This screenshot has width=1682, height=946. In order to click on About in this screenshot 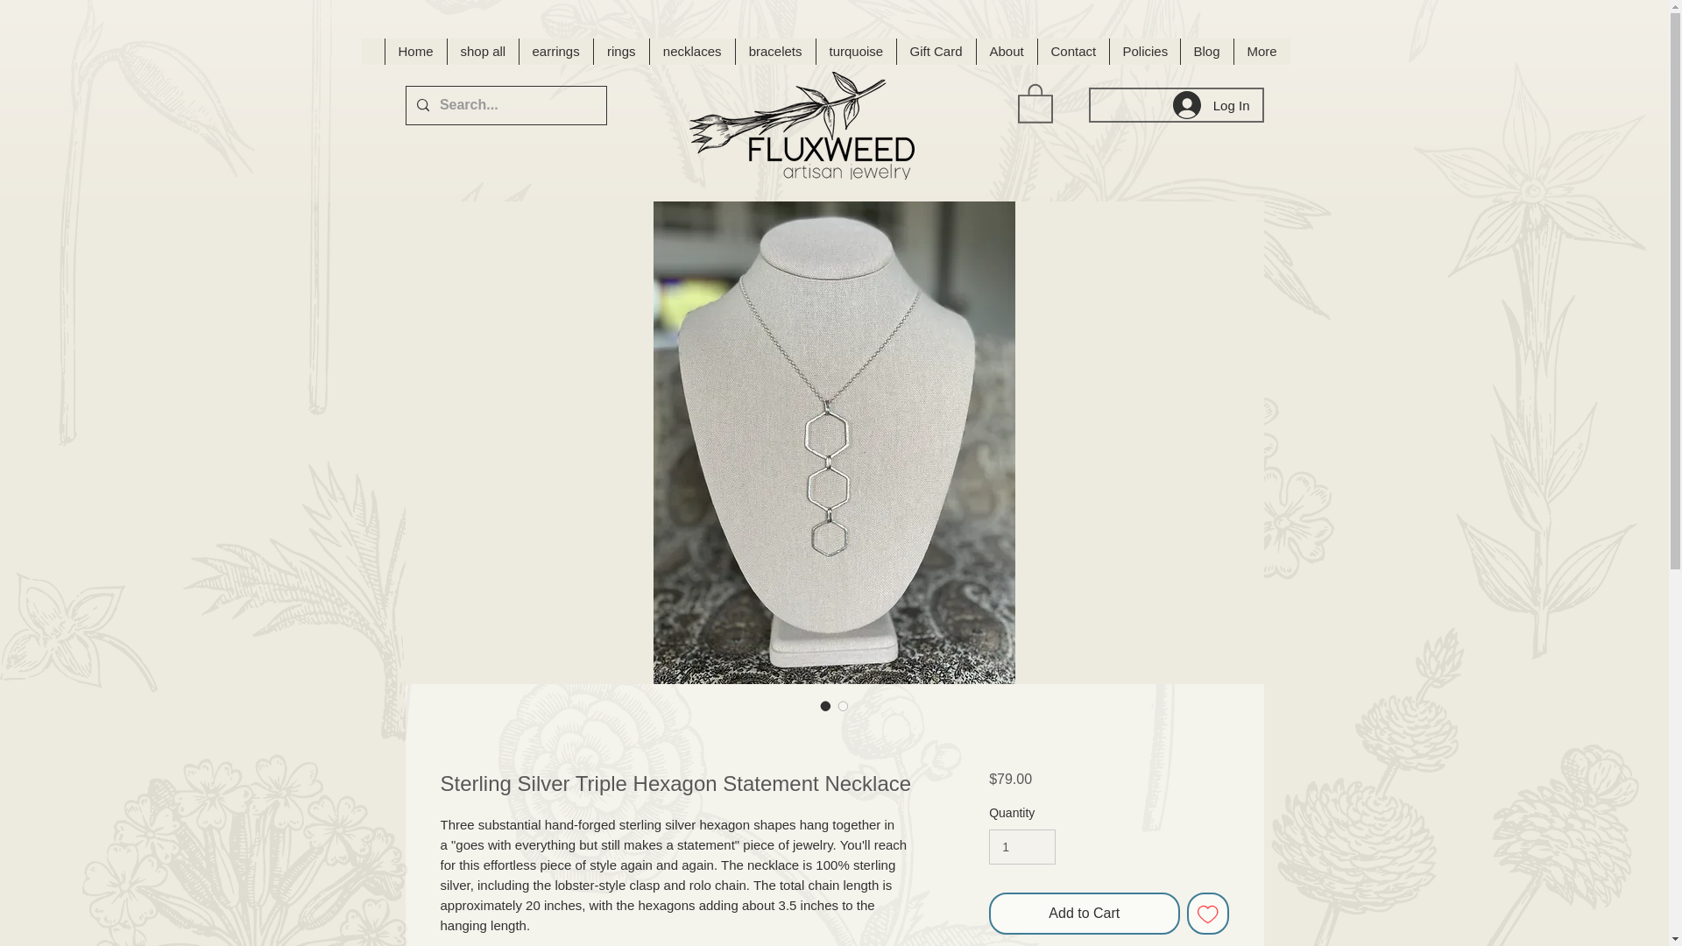, I will do `click(1006, 52)`.